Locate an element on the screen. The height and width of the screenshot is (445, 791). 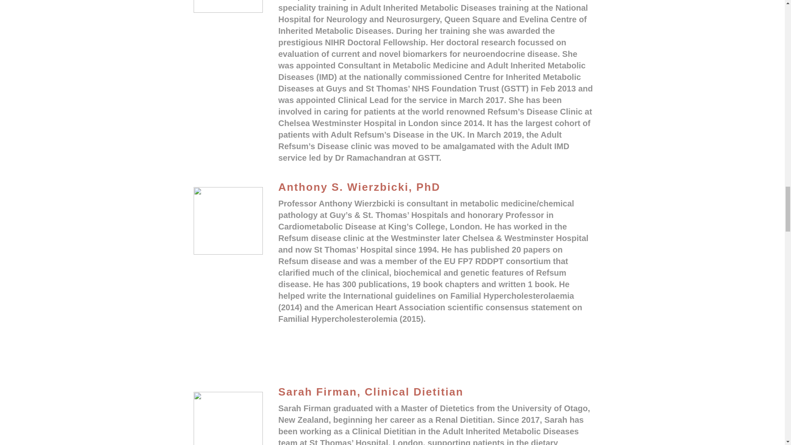
TW02-18.jpg is located at coordinates (228, 220).